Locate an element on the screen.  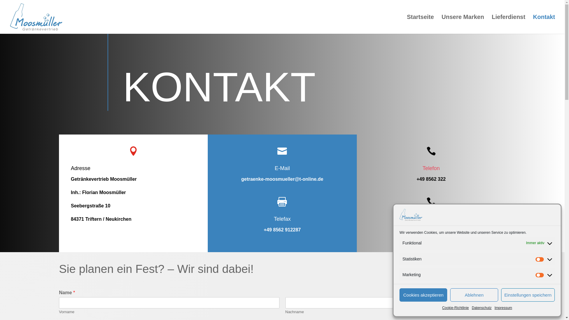
Ablehnen is located at coordinates (474, 295).